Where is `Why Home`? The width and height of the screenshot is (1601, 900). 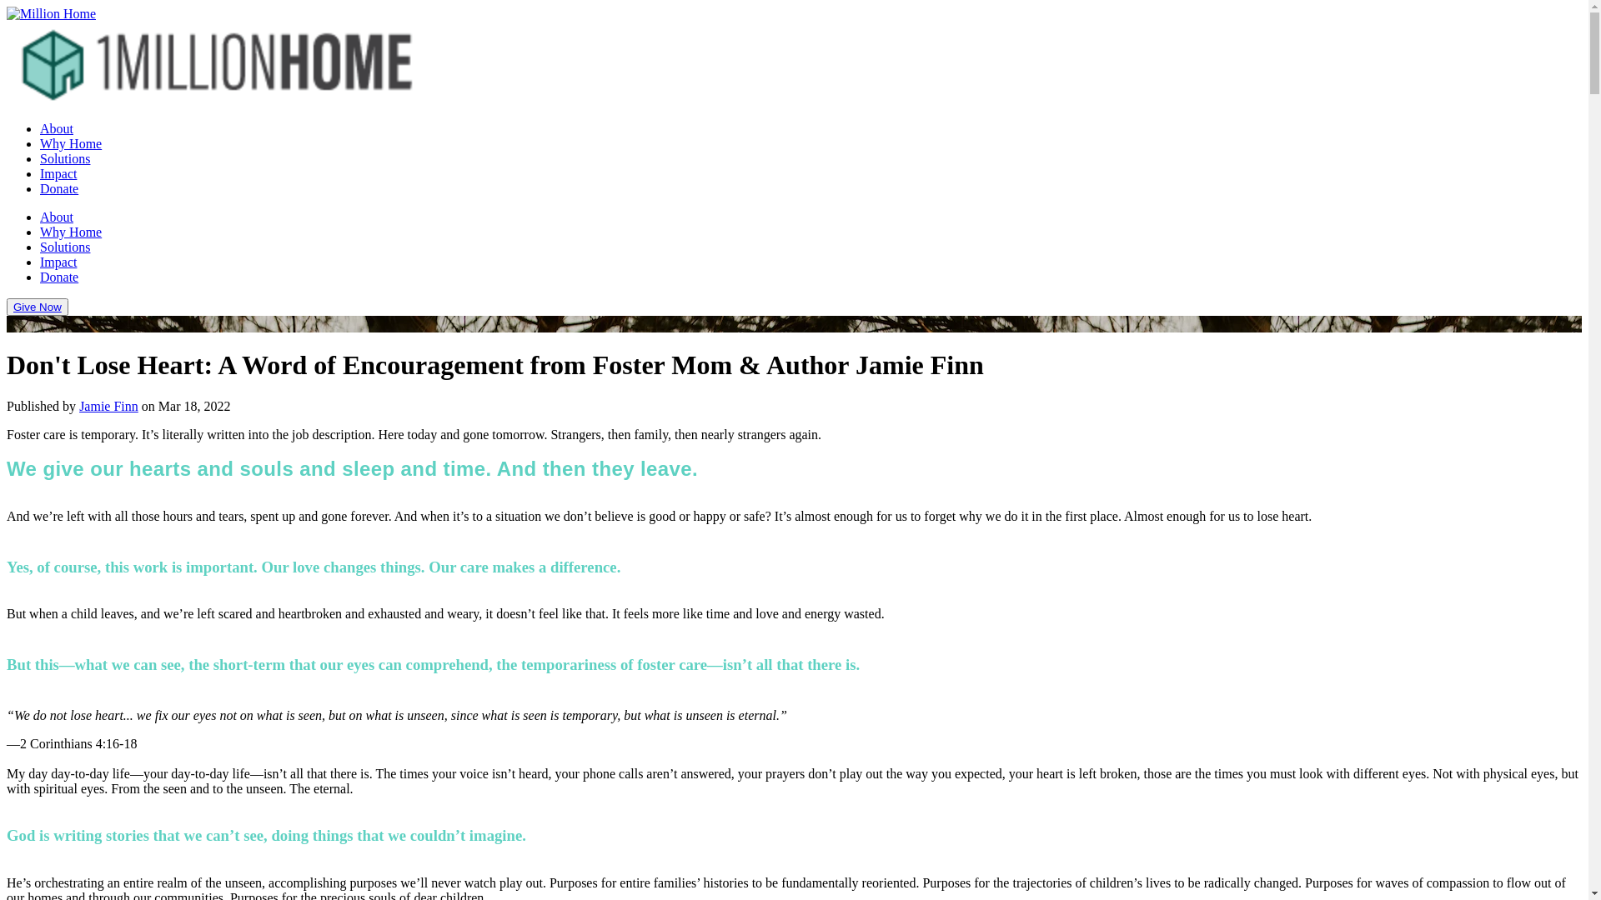
Why Home is located at coordinates (71, 143).